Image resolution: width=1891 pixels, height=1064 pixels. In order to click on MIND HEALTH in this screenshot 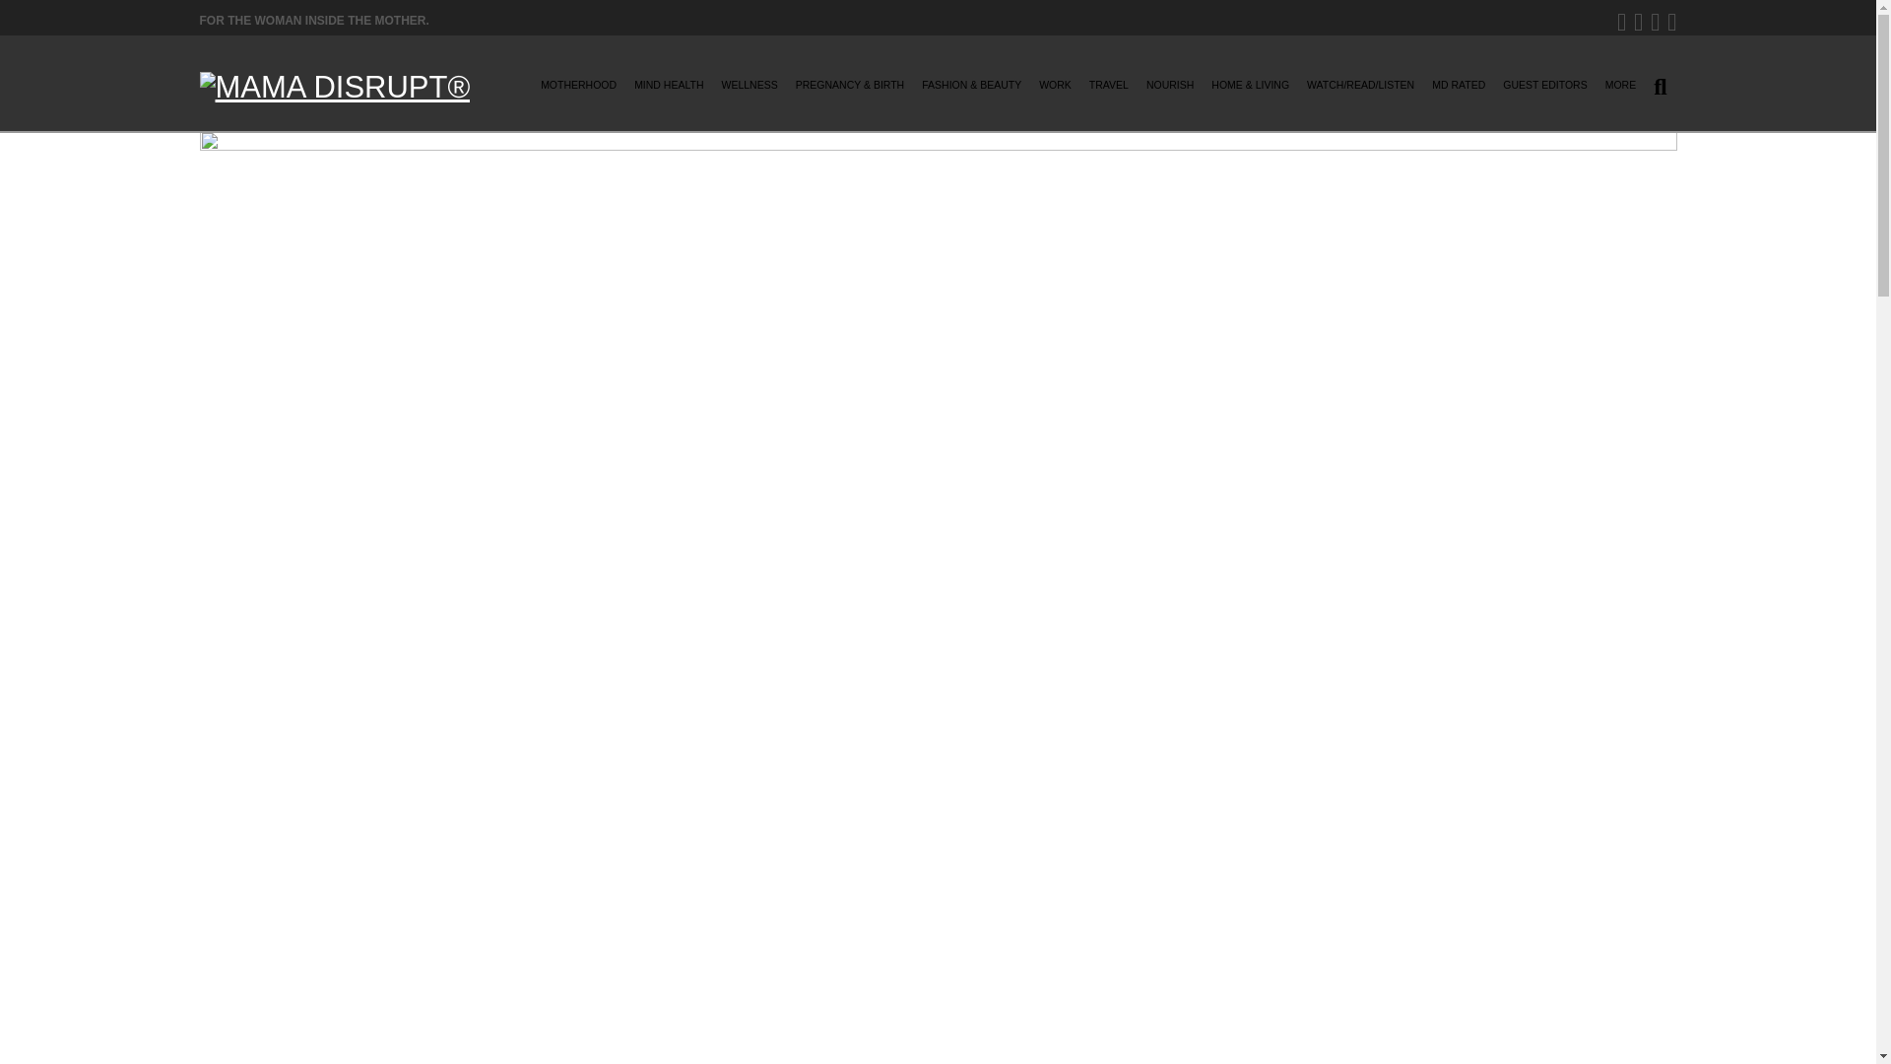, I will do `click(668, 91)`.